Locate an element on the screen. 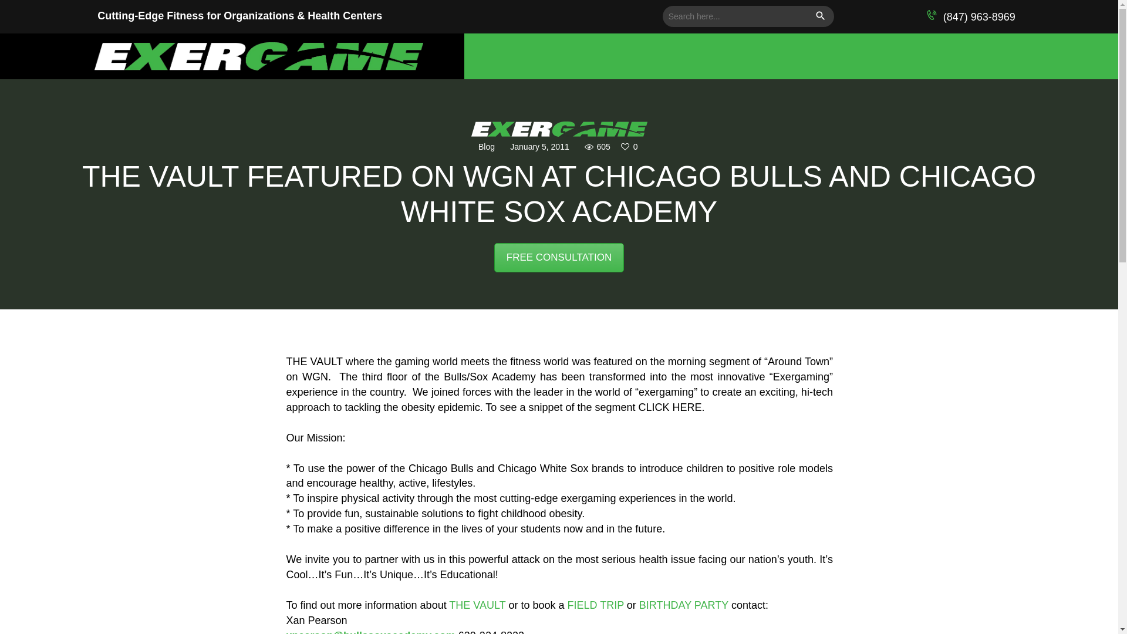  logo is located at coordinates (559, 129).